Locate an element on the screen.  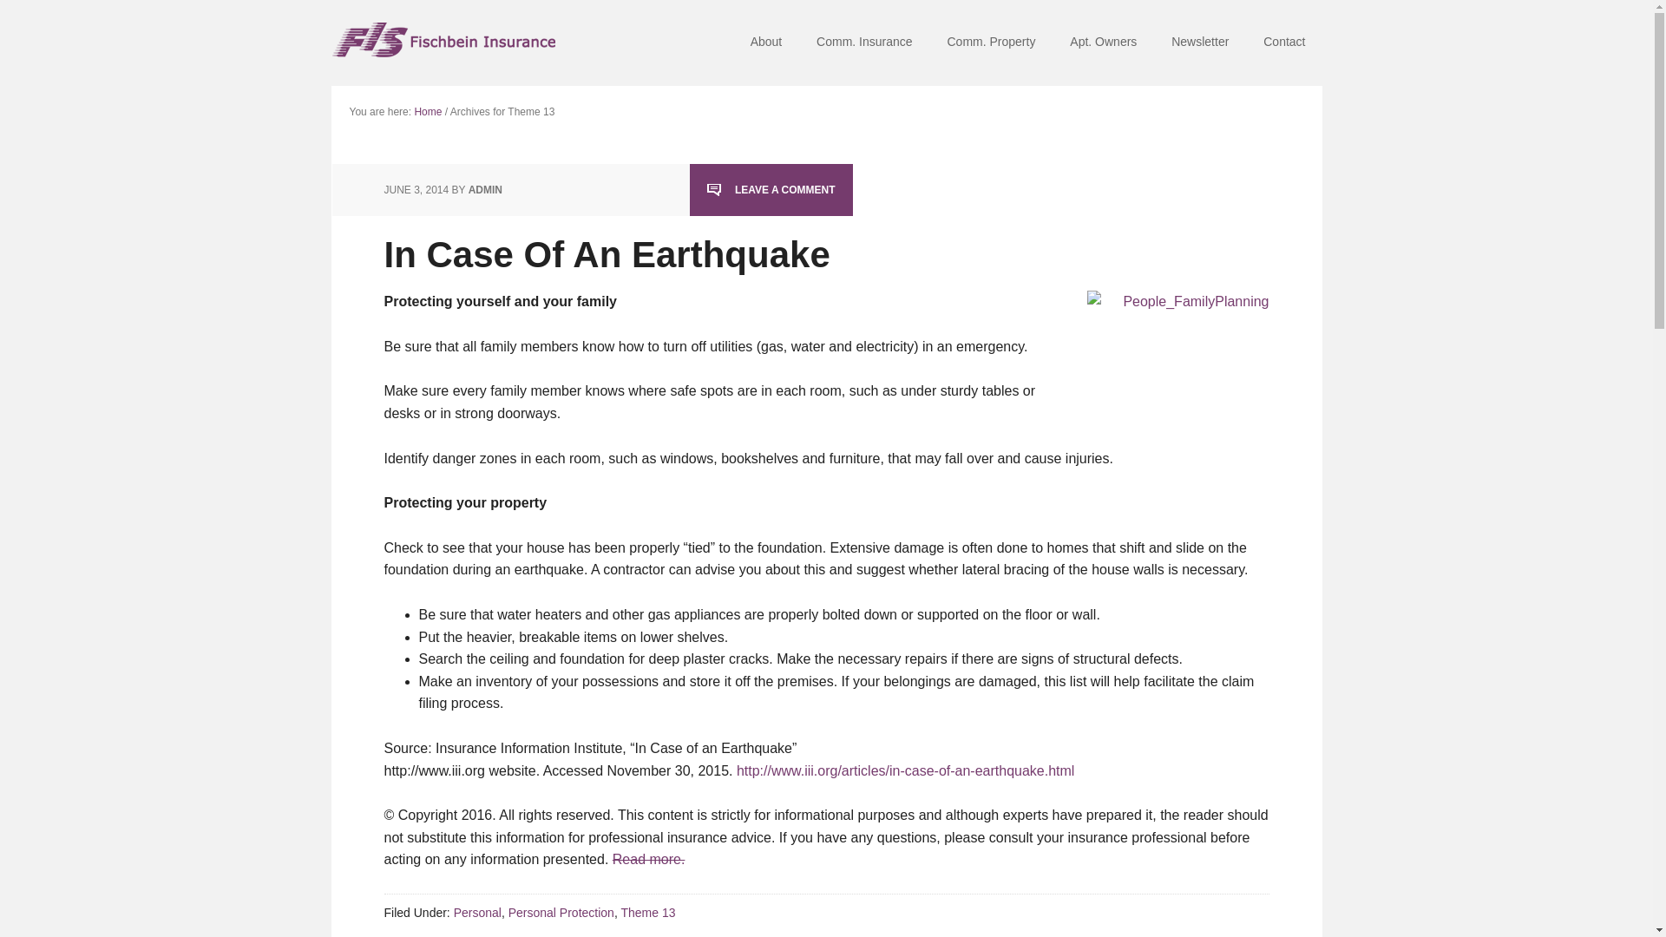
ADMIN is located at coordinates (485, 189).